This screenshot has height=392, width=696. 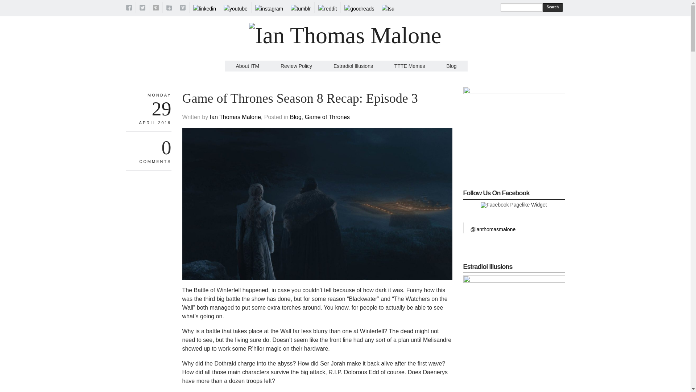 I want to click on pinterest, so click(x=156, y=9).